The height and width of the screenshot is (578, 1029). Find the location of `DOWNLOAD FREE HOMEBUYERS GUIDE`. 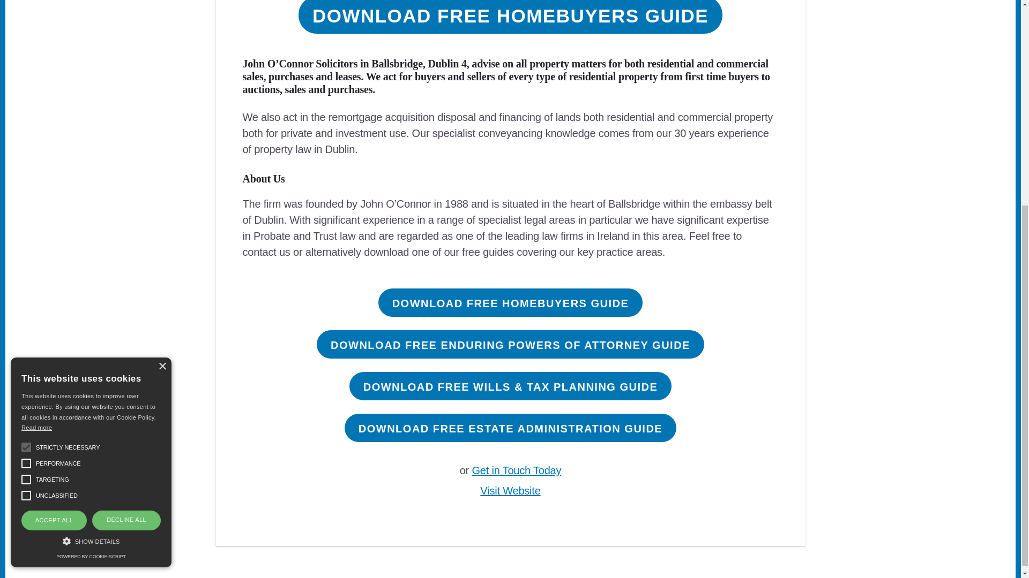

DOWNLOAD FREE HOMEBUYERS GUIDE is located at coordinates (510, 17).